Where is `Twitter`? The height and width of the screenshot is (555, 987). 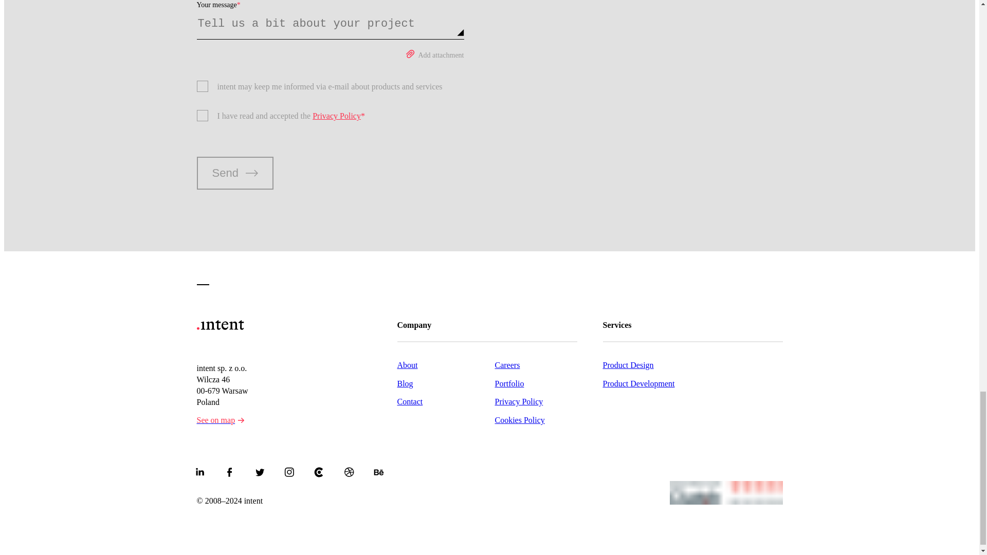
Twitter is located at coordinates (259, 472).